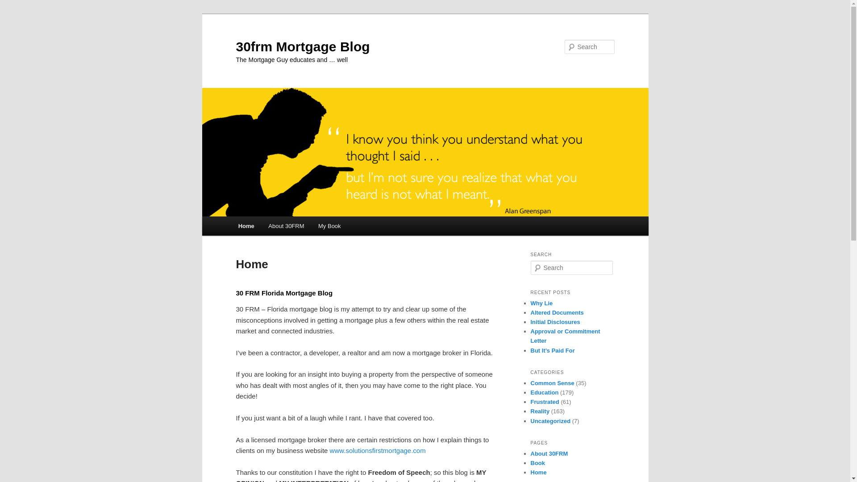 The height and width of the screenshot is (482, 857). I want to click on Approval or Commitment Letter, so click(565, 336).